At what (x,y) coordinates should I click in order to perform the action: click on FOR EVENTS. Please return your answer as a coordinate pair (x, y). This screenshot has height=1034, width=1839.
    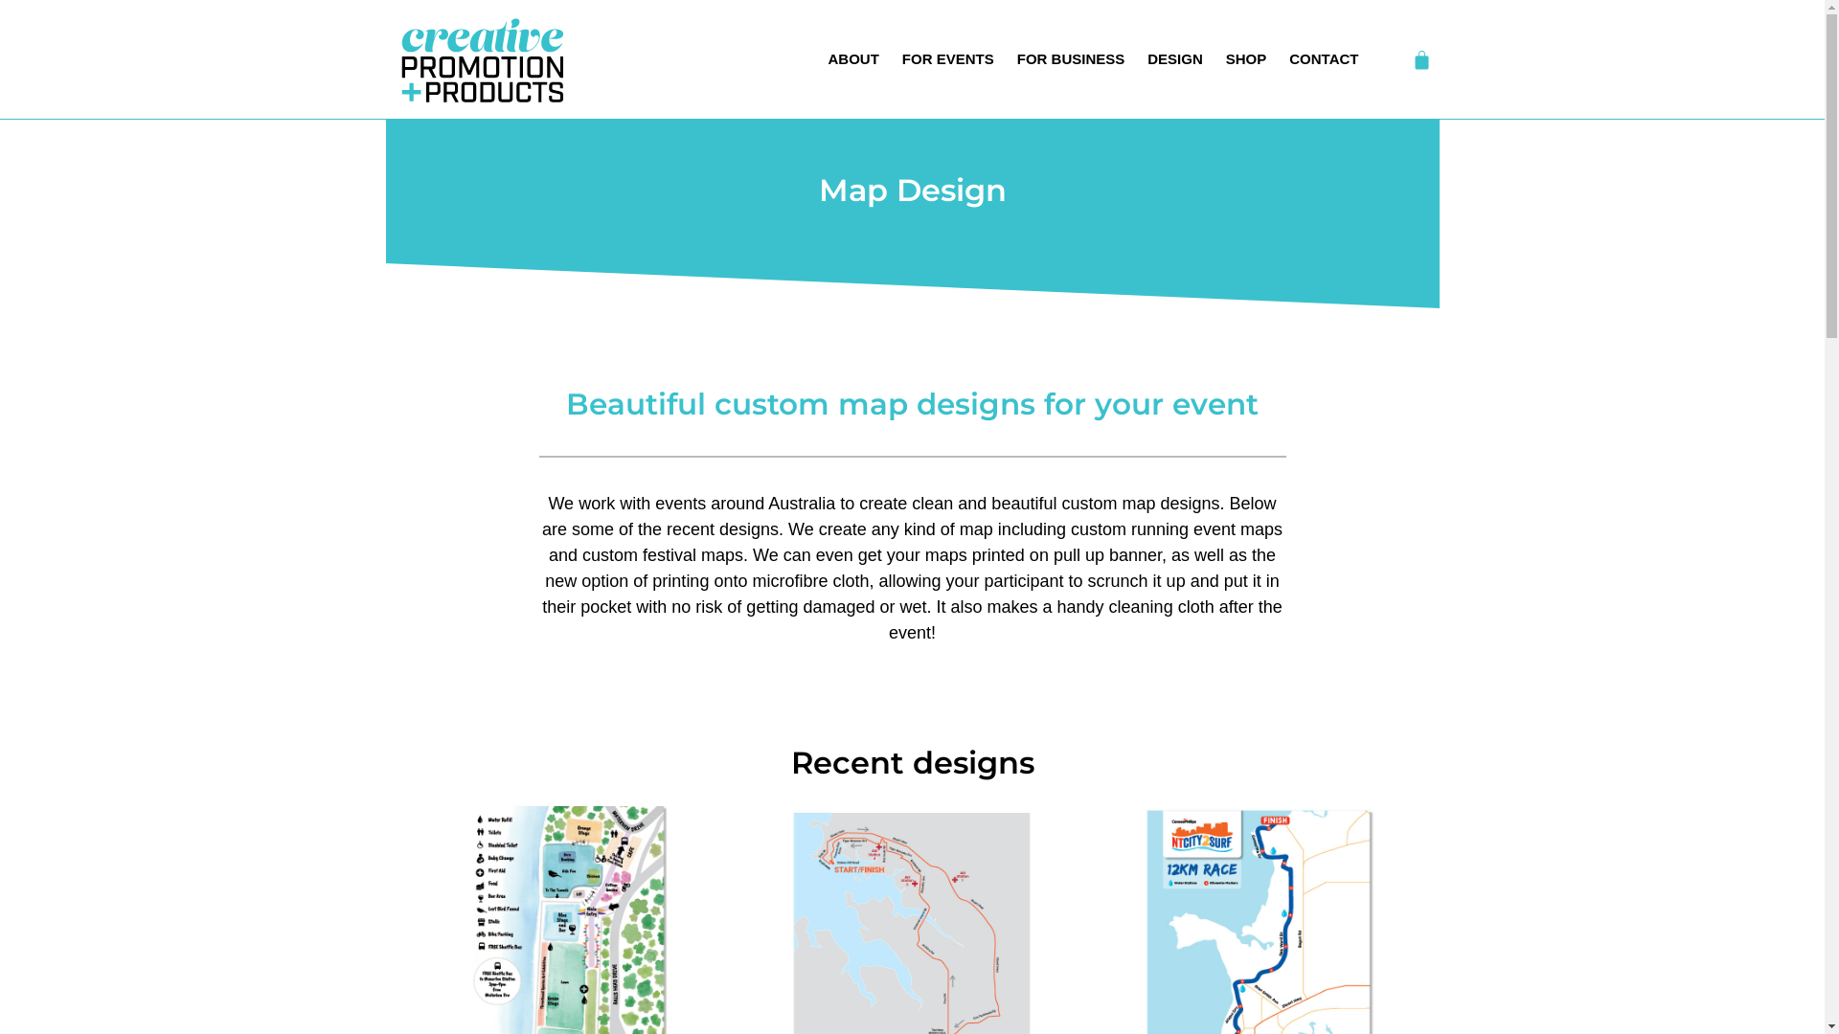
    Looking at the image, I should click on (948, 59).